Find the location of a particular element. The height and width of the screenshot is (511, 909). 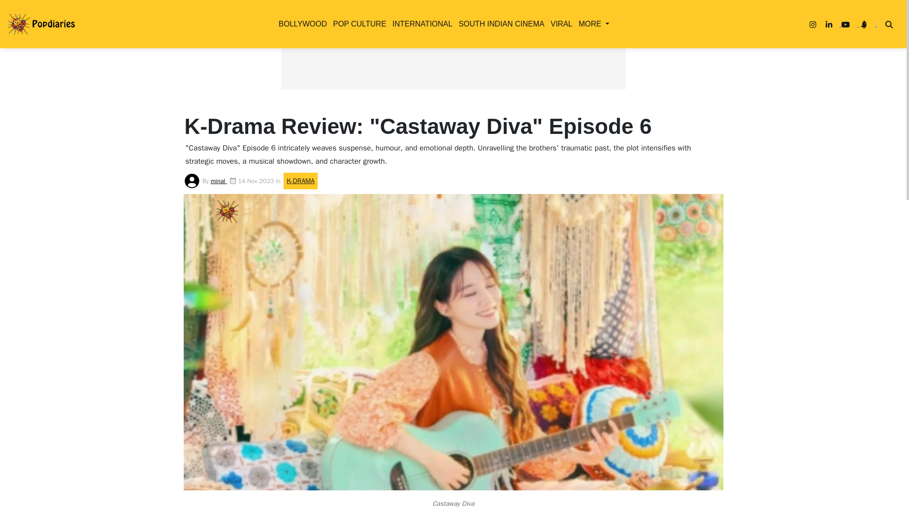

SOUTH INDIAN CINEMA is located at coordinates (500, 24).